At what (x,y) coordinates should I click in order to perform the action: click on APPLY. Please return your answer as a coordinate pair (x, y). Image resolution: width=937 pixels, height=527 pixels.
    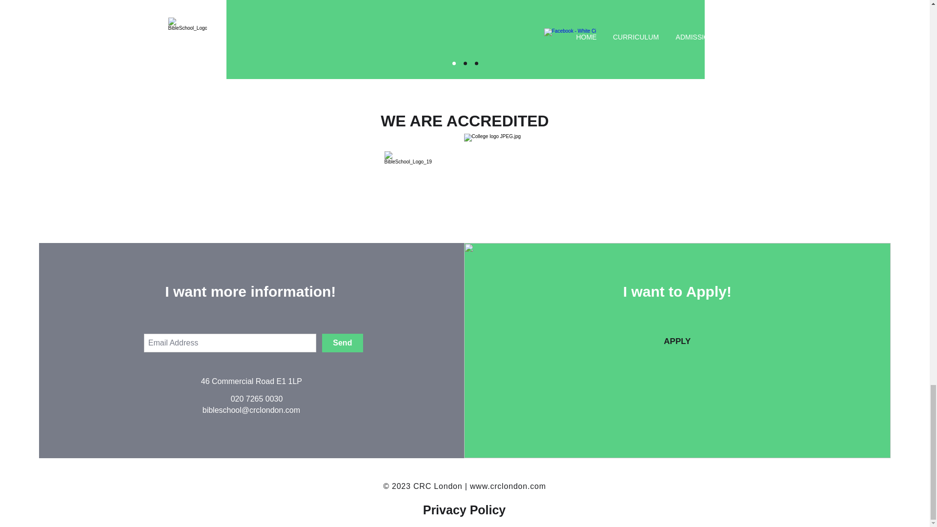
    Looking at the image, I should click on (677, 341).